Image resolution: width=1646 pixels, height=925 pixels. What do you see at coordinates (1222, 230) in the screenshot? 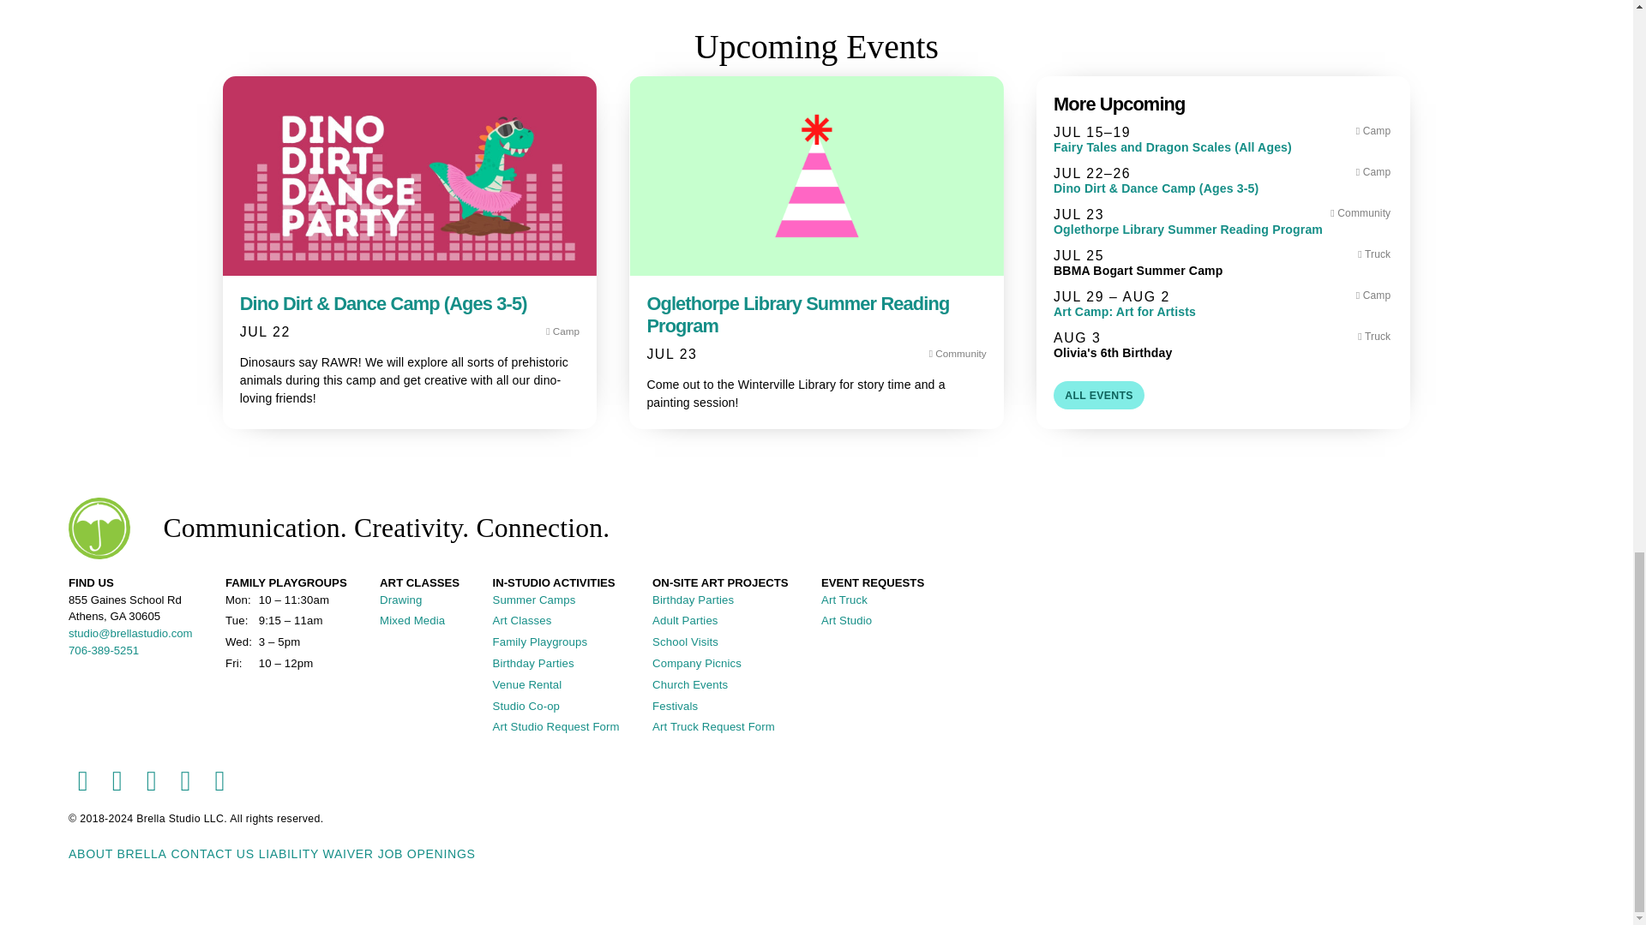
I see `Oglethorpe Library Summer Reading Program` at bounding box center [1222, 230].